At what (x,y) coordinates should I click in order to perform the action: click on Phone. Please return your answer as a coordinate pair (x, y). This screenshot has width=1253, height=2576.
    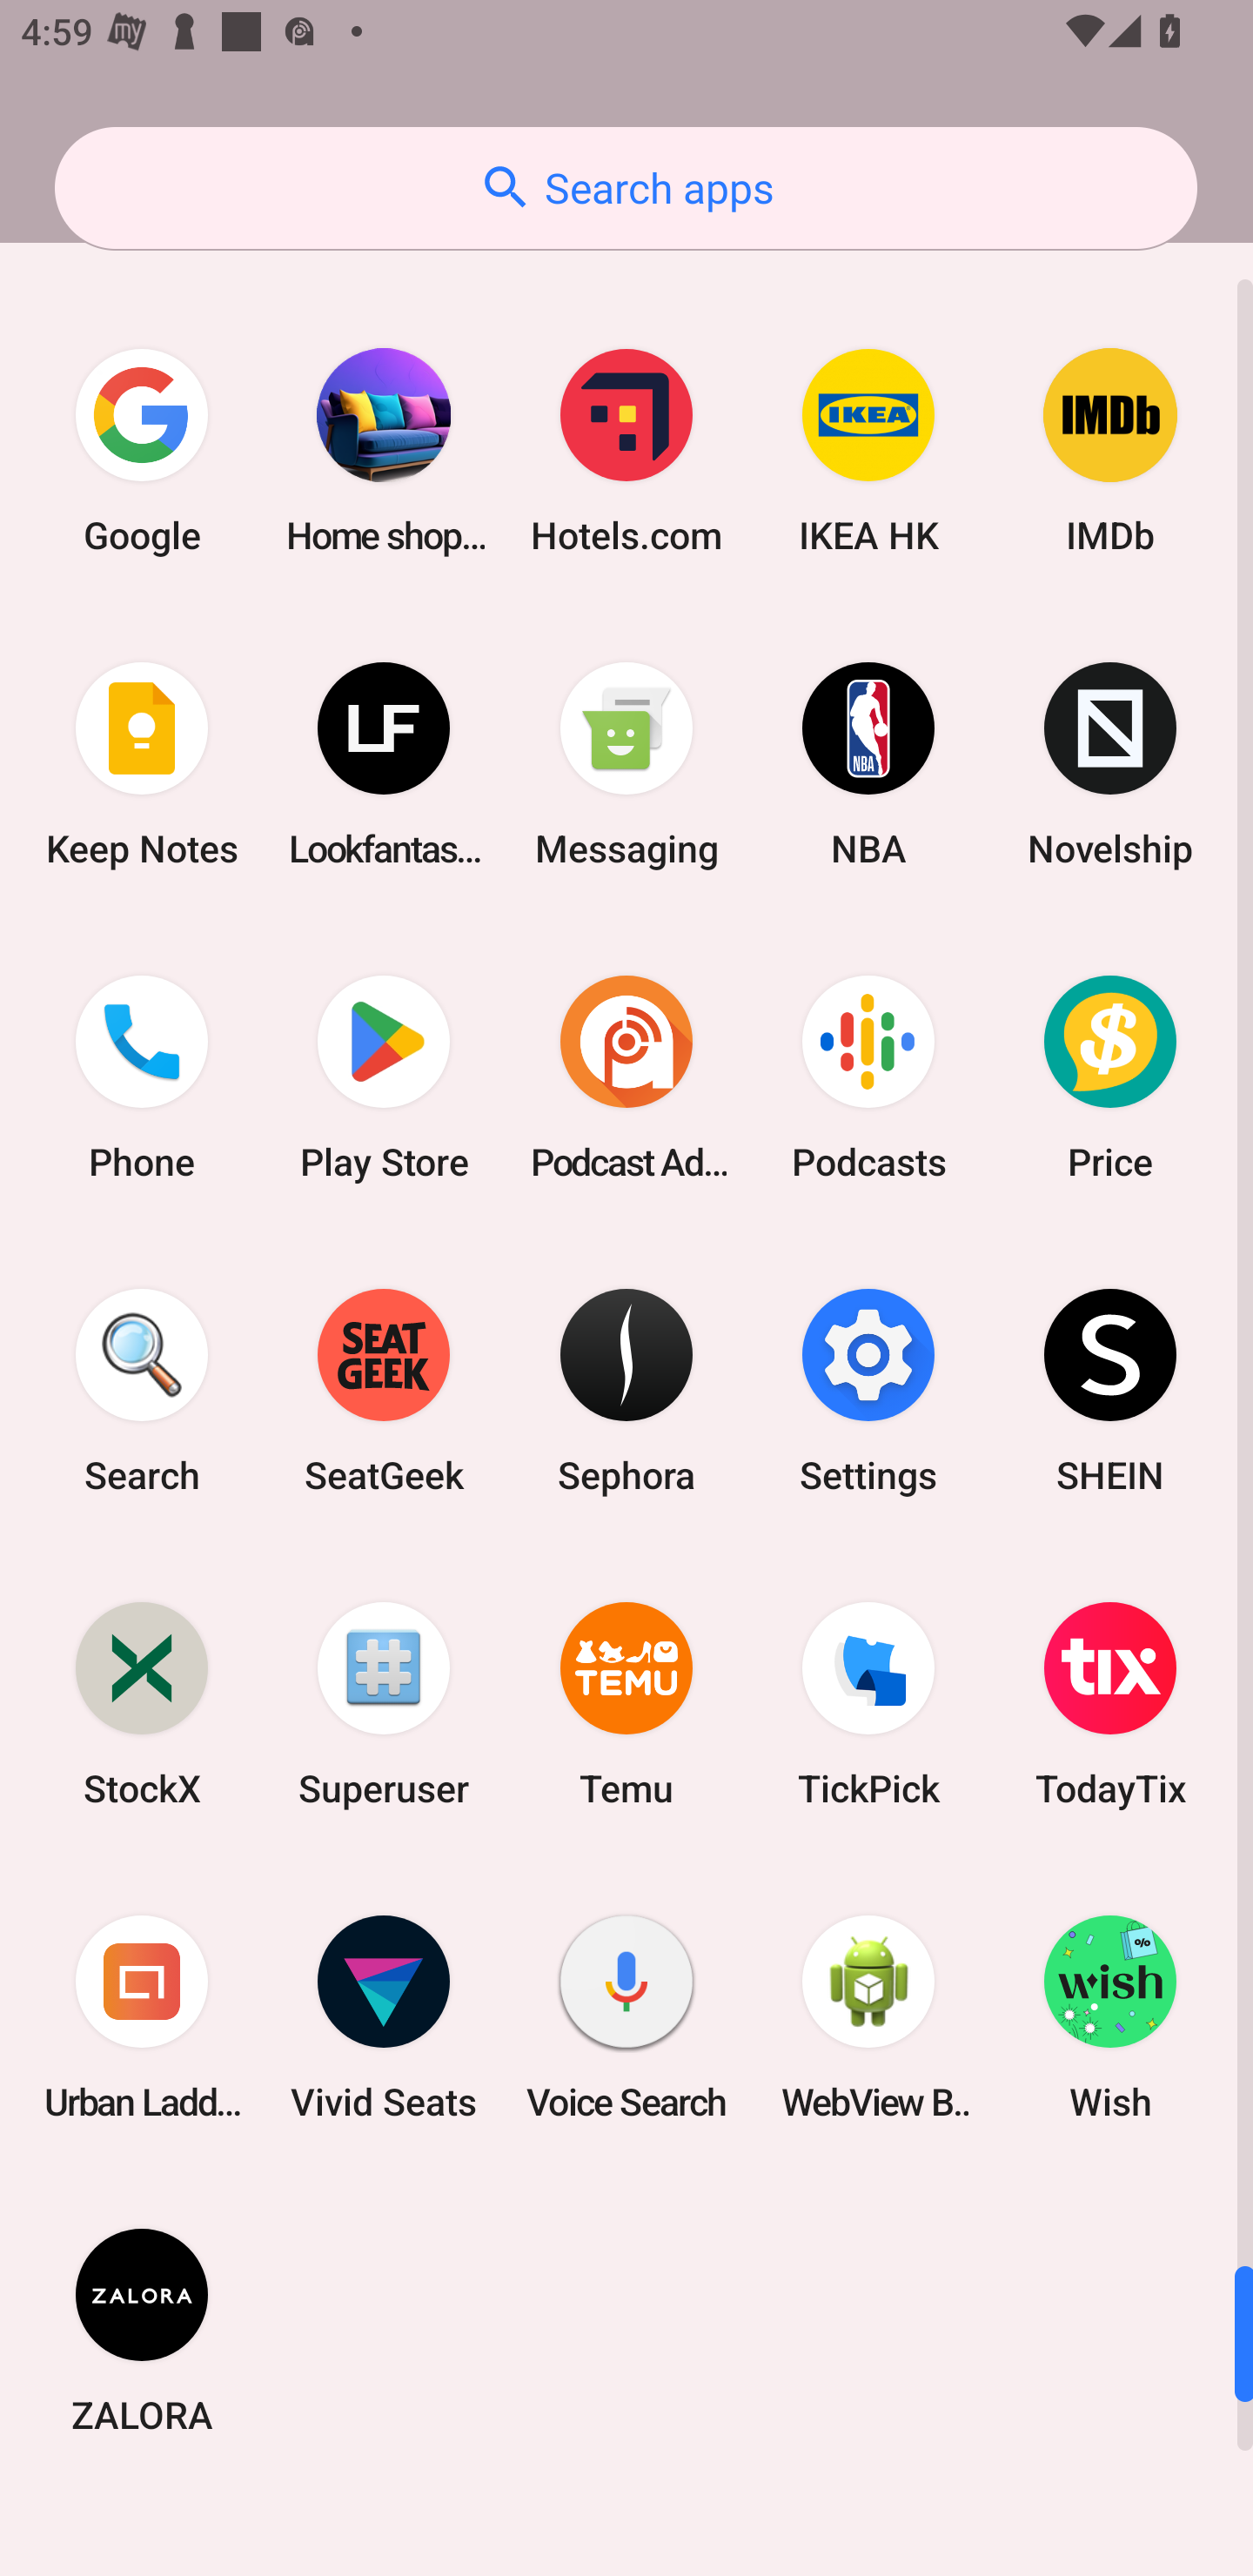
    Looking at the image, I should click on (142, 1076).